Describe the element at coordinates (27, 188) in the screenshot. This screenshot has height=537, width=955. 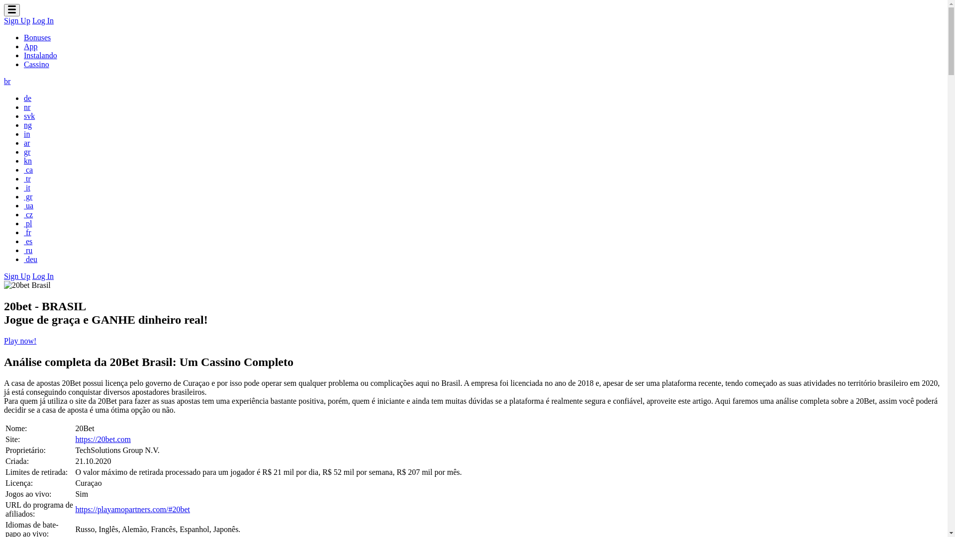
I see `it` at that location.